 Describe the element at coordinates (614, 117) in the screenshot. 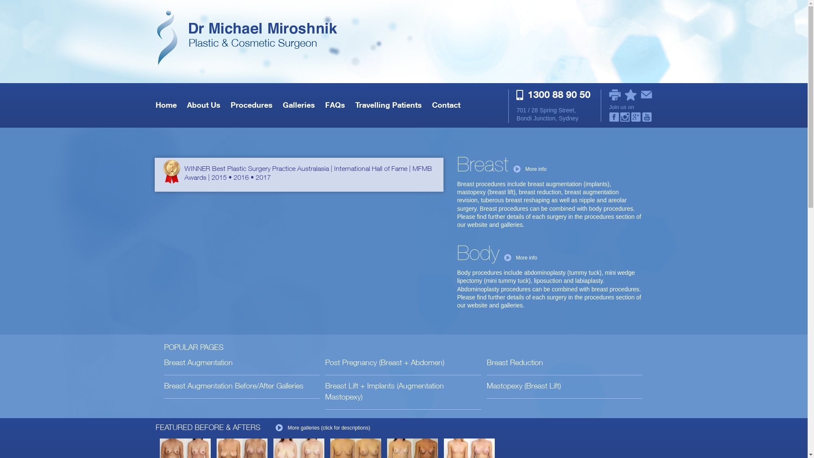

I see `facebook` at that location.